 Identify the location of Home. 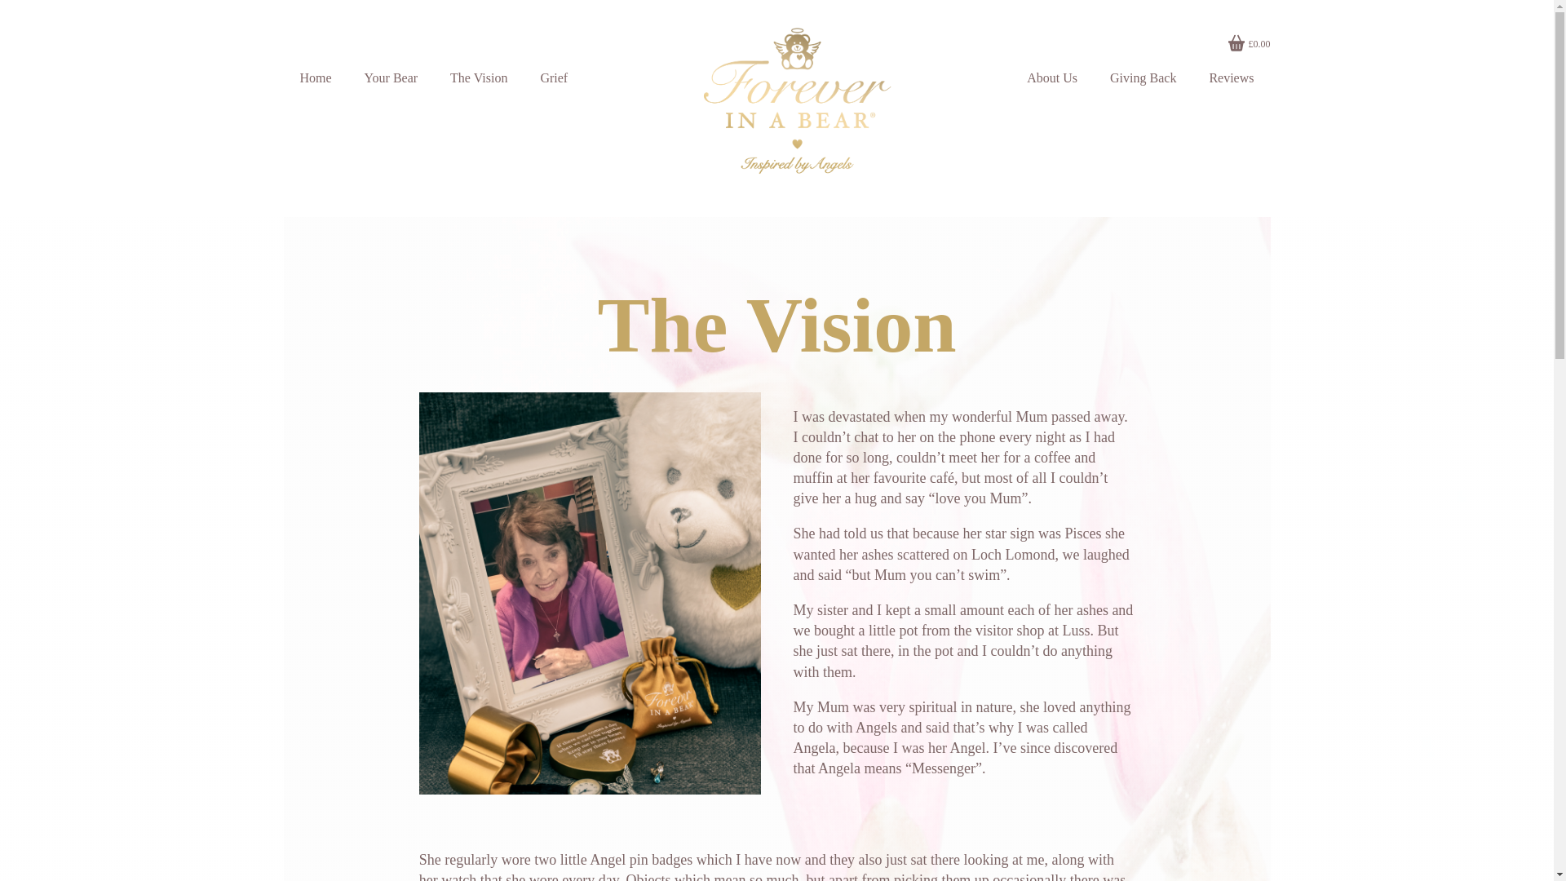
(315, 78).